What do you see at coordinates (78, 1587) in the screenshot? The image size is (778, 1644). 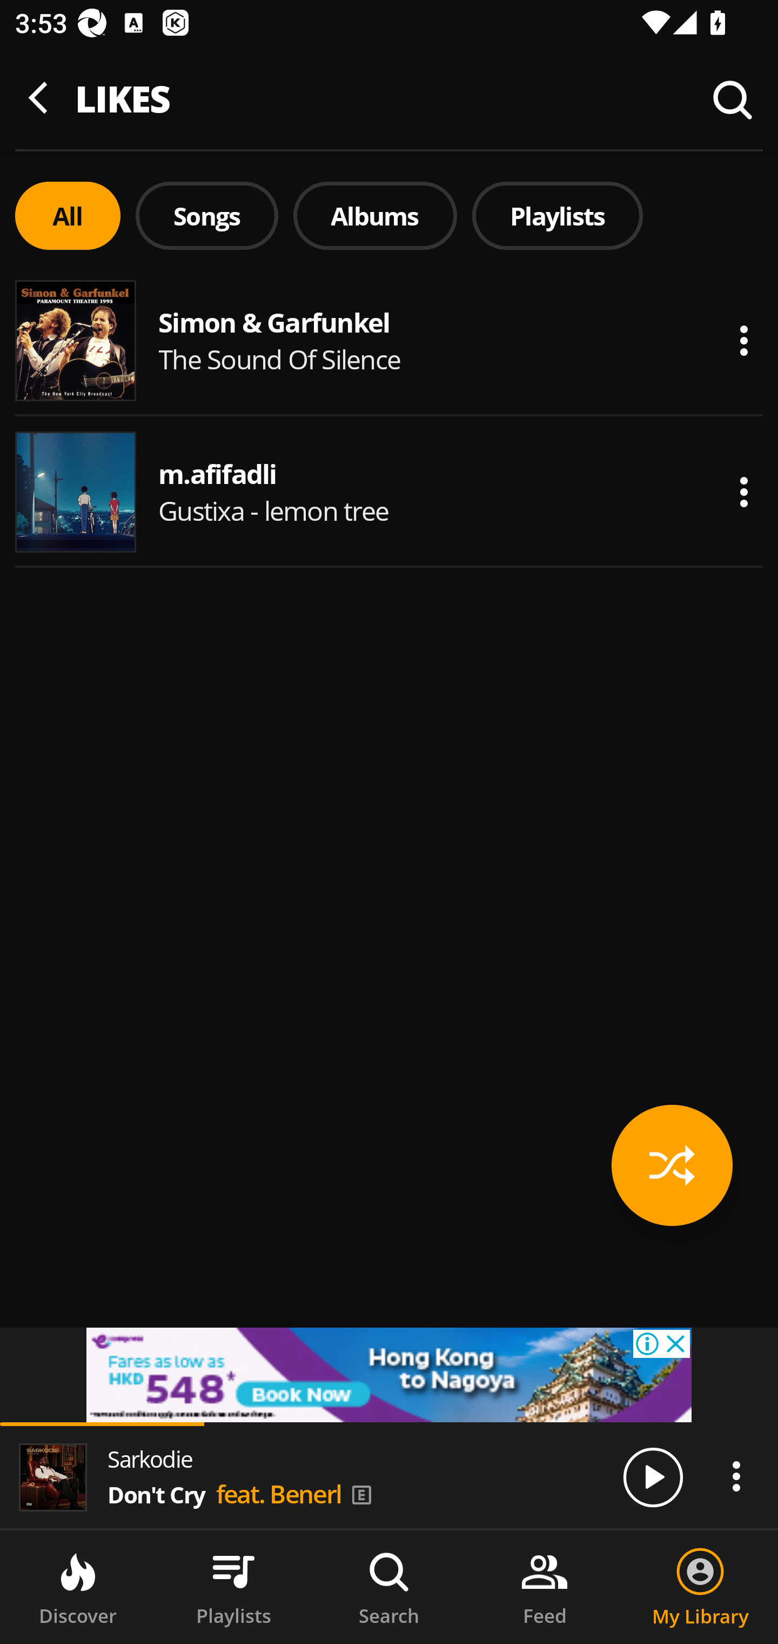 I see `Discover` at bounding box center [78, 1587].